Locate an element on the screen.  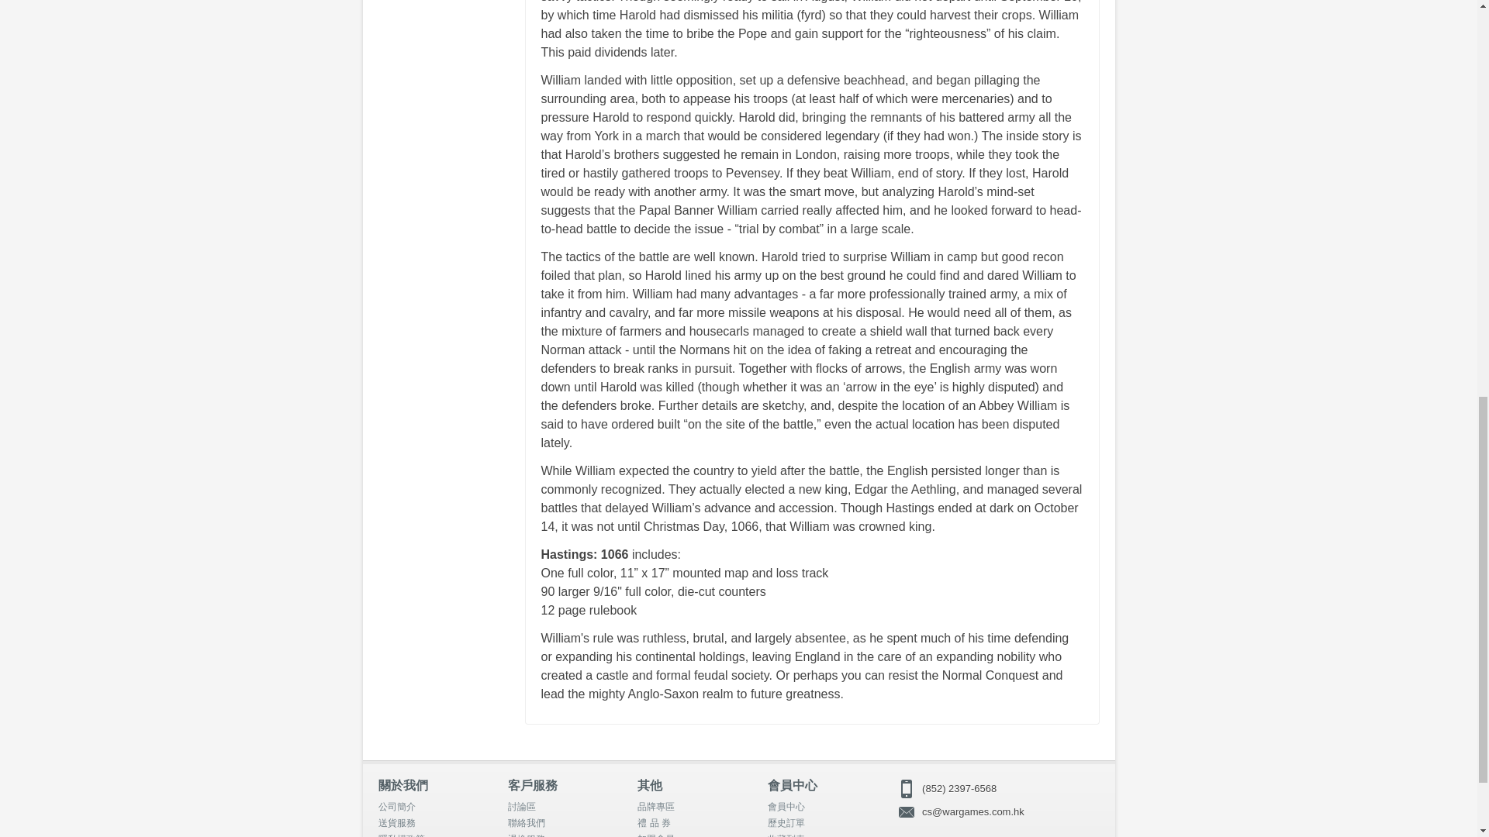
Phone is located at coordinates (997, 789).